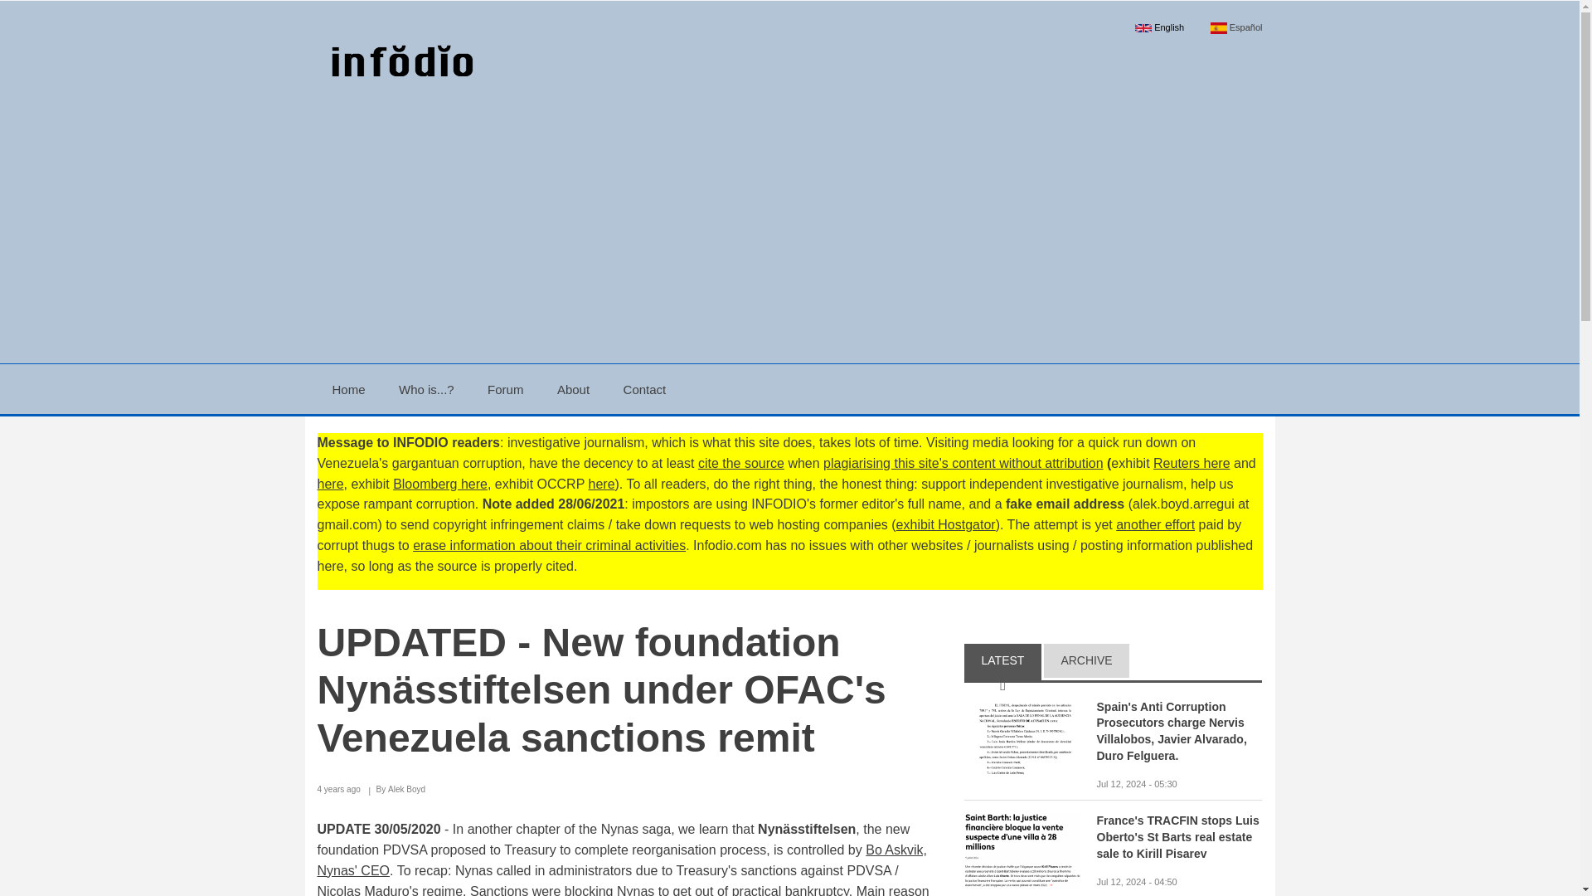 The height and width of the screenshot is (896, 1592). What do you see at coordinates (549, 546) in the screenshot?
I see `erase information about their criminal activities` at bounding box center [549, 546].